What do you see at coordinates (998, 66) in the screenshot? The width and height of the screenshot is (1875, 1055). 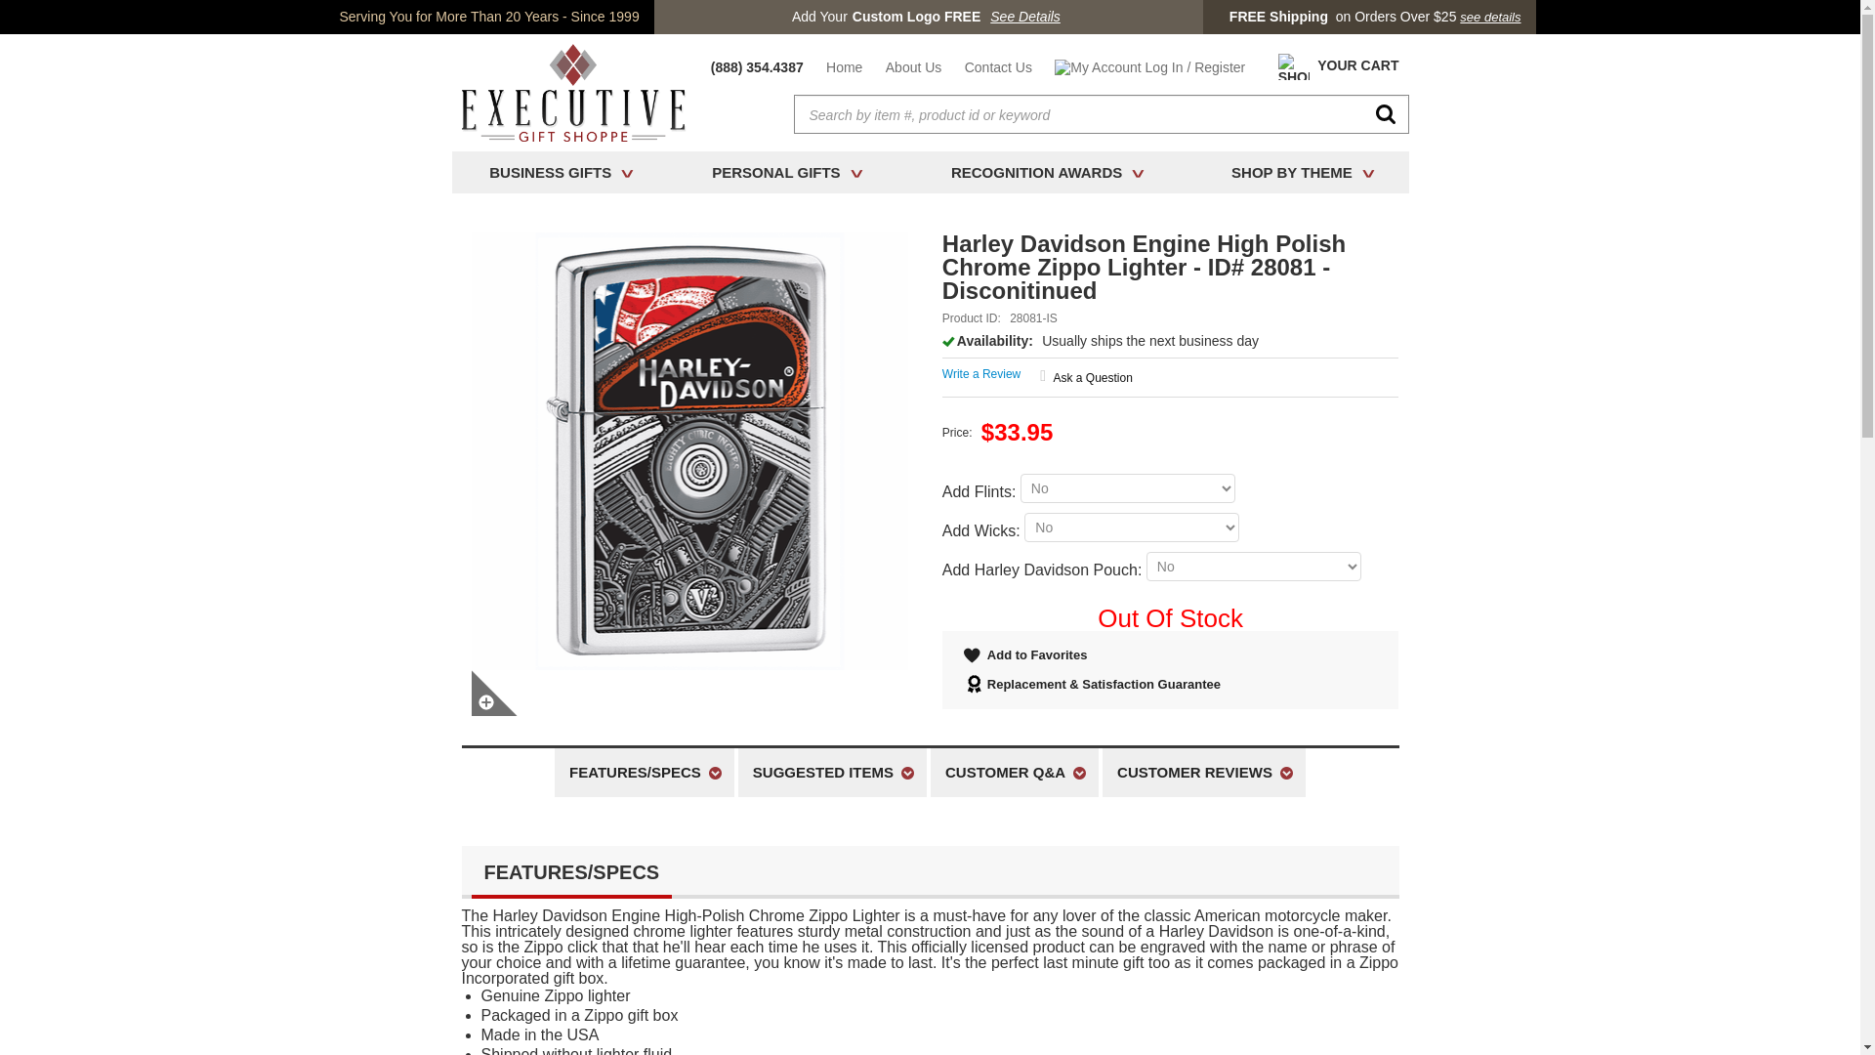 I see `Contact Us` at bounding box center [998, 66].